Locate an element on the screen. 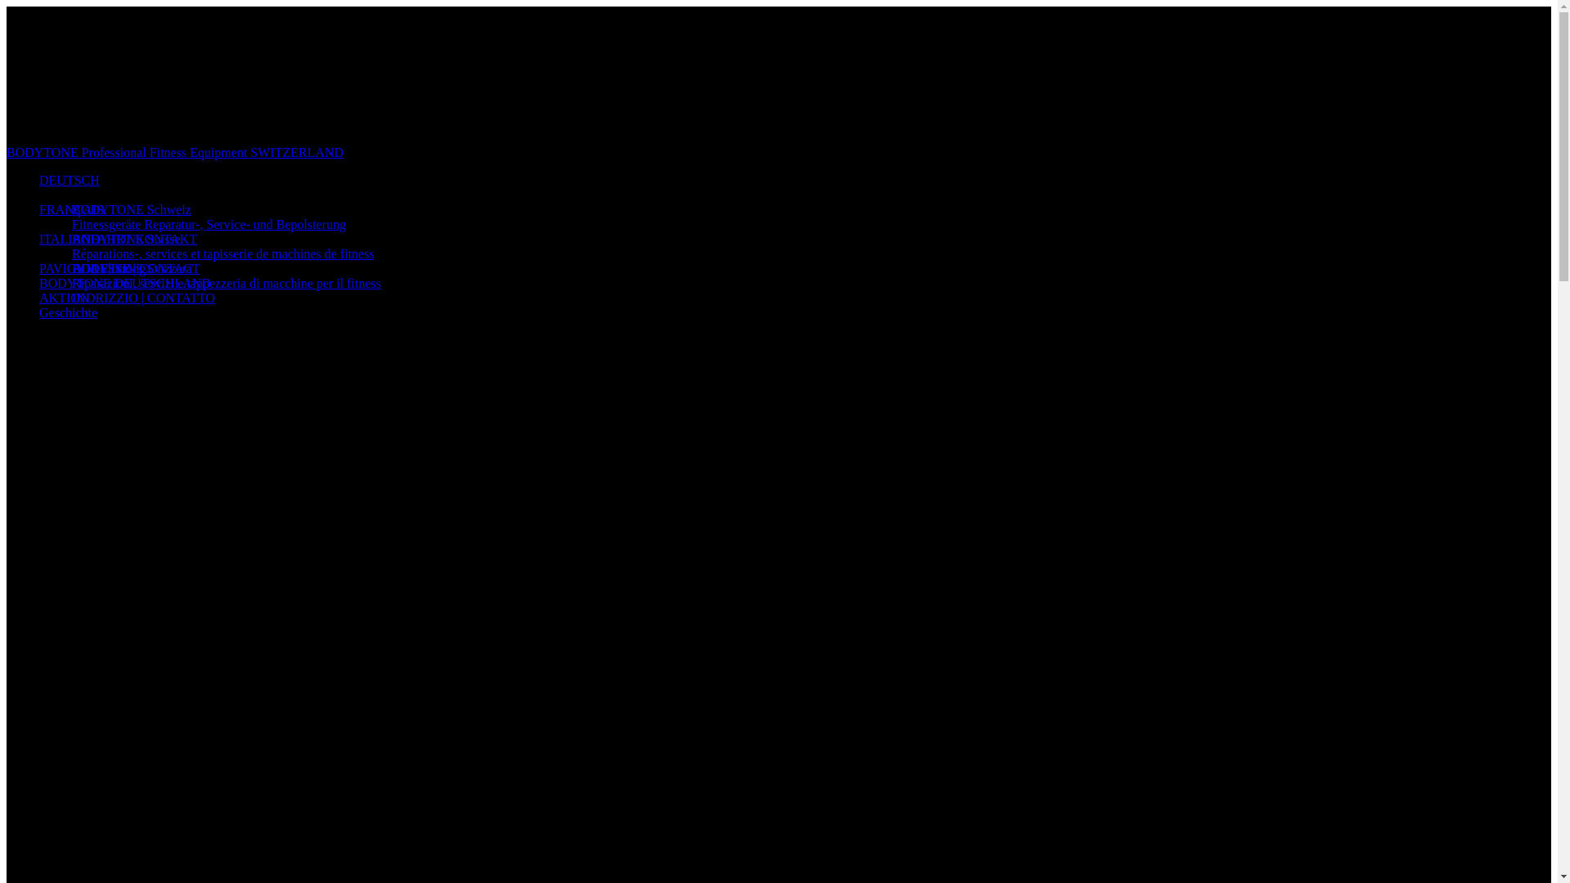  AKTION is located at coordinates (64, 298).